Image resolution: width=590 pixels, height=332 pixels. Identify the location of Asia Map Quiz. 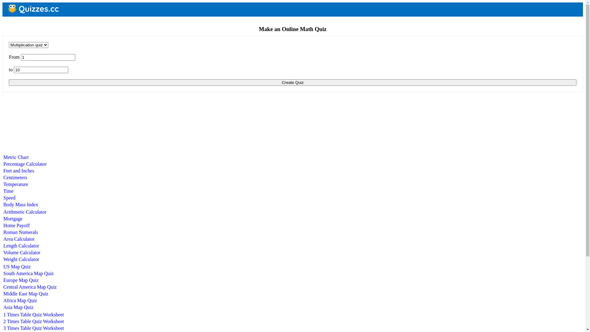
(18, 307).